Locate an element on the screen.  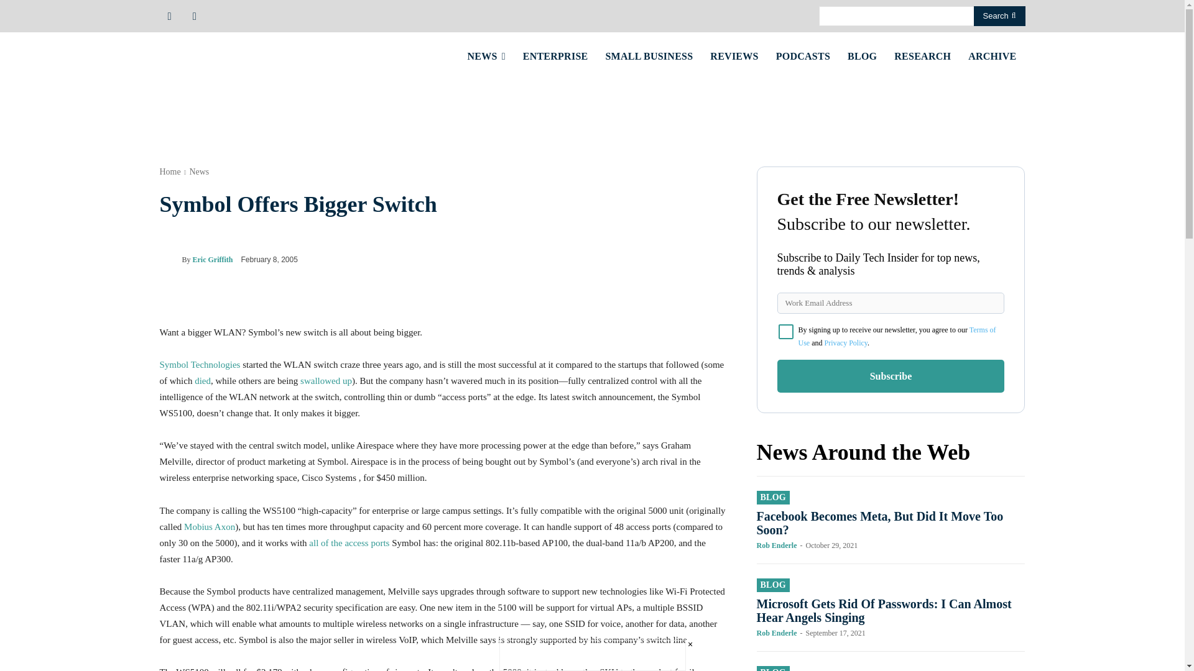
PODCASTS is located at coordinates (803, 56).